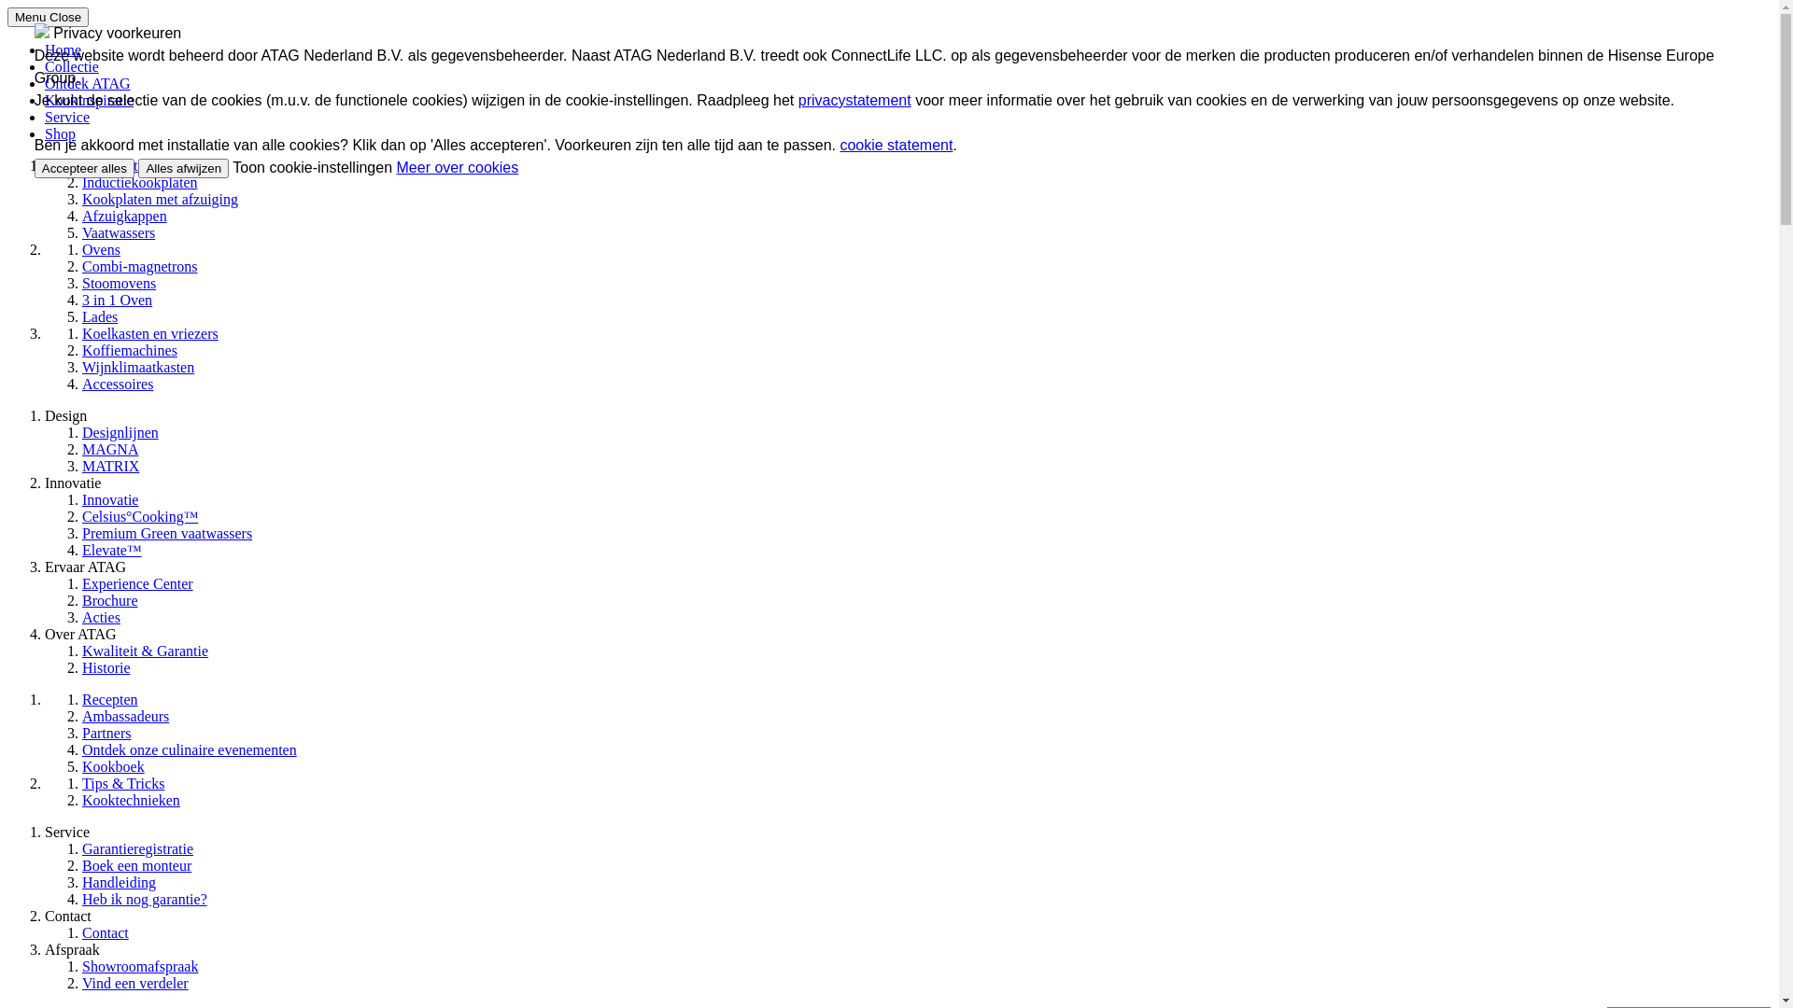  What do you see at coordinates (118, 385) in the screenshot?
I see `Accessoires` at bounding box center [118, 385].